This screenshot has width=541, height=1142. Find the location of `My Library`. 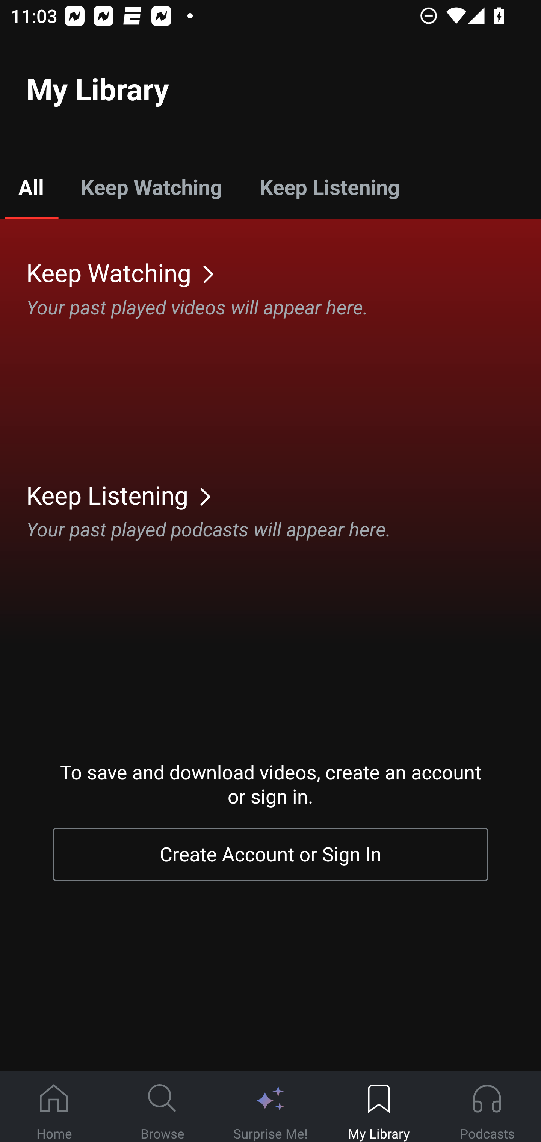

My Library is located at coordinates (379, 1107).